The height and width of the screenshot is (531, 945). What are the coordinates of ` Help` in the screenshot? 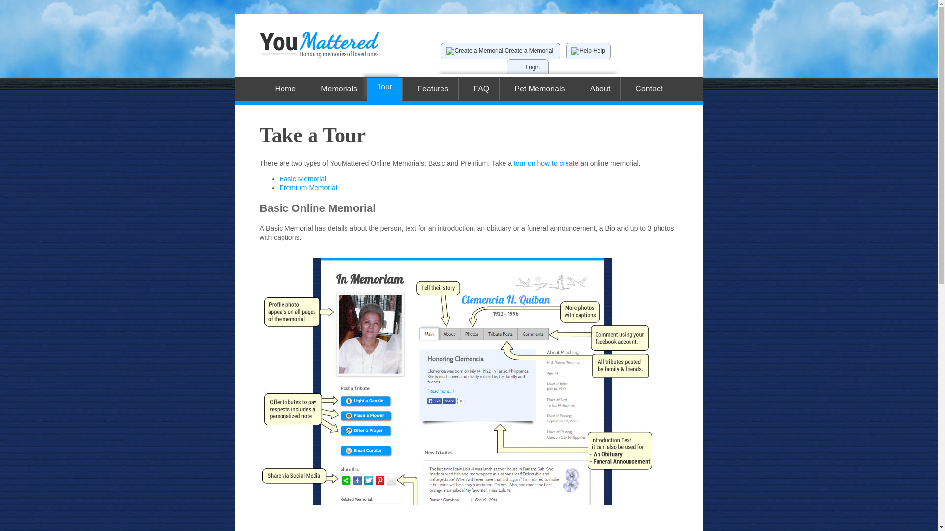 It's located at (588, 51).